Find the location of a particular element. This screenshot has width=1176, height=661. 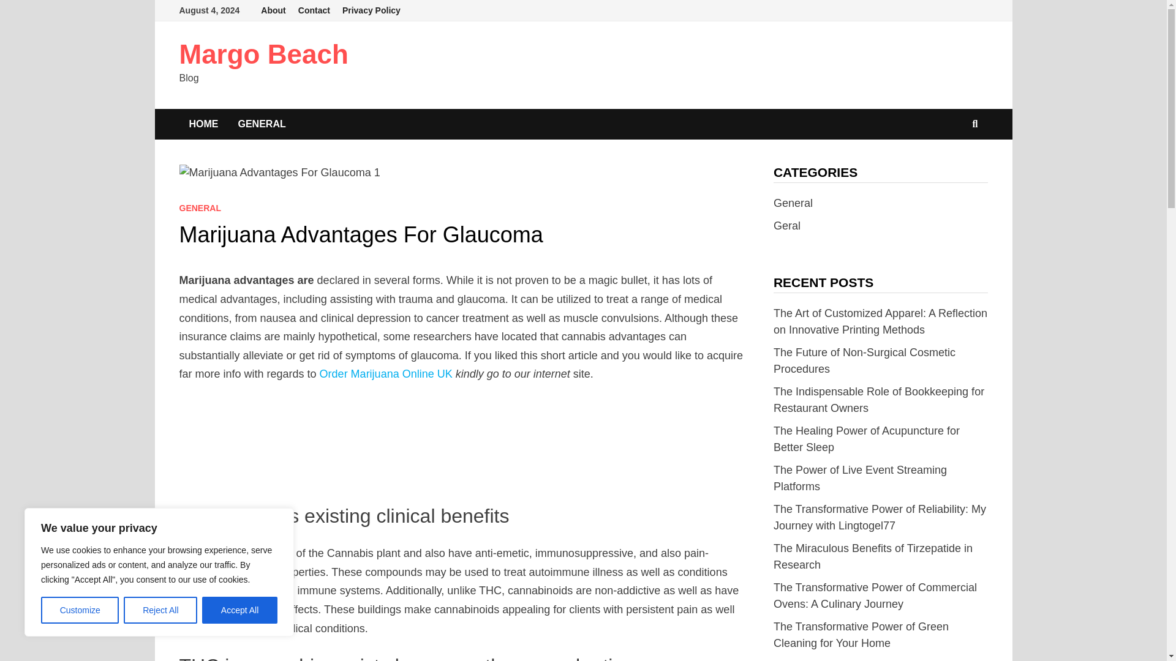

Customize is located at coordinates (80, 610).